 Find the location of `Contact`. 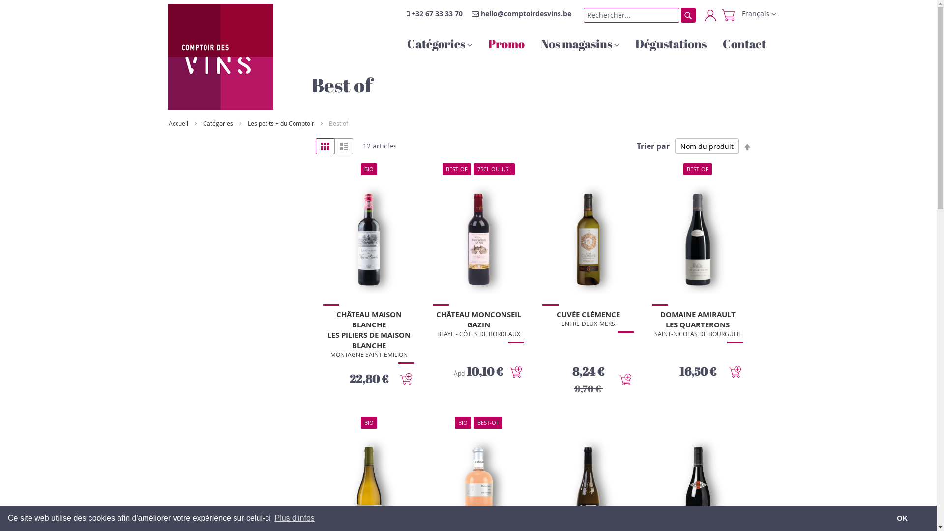

Contact is located at coordinates (744, 44).